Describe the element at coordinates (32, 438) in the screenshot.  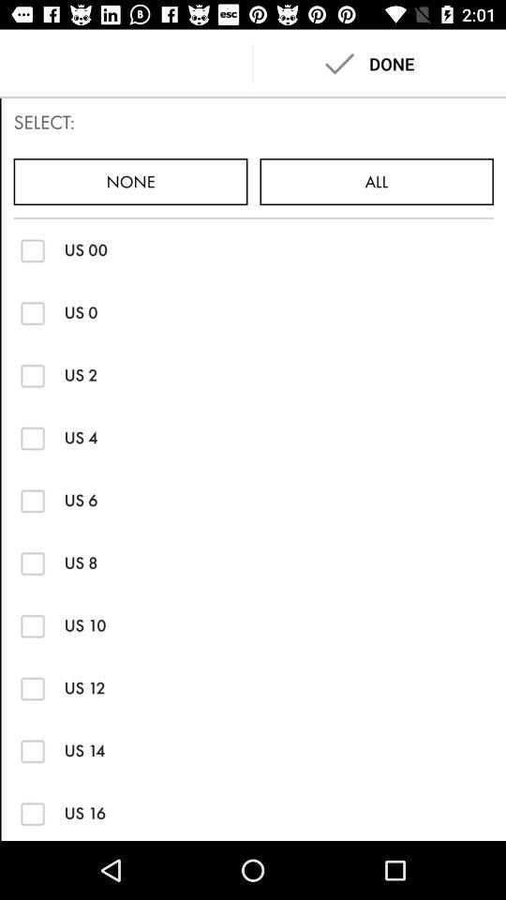
I see `select us 4` at that location.